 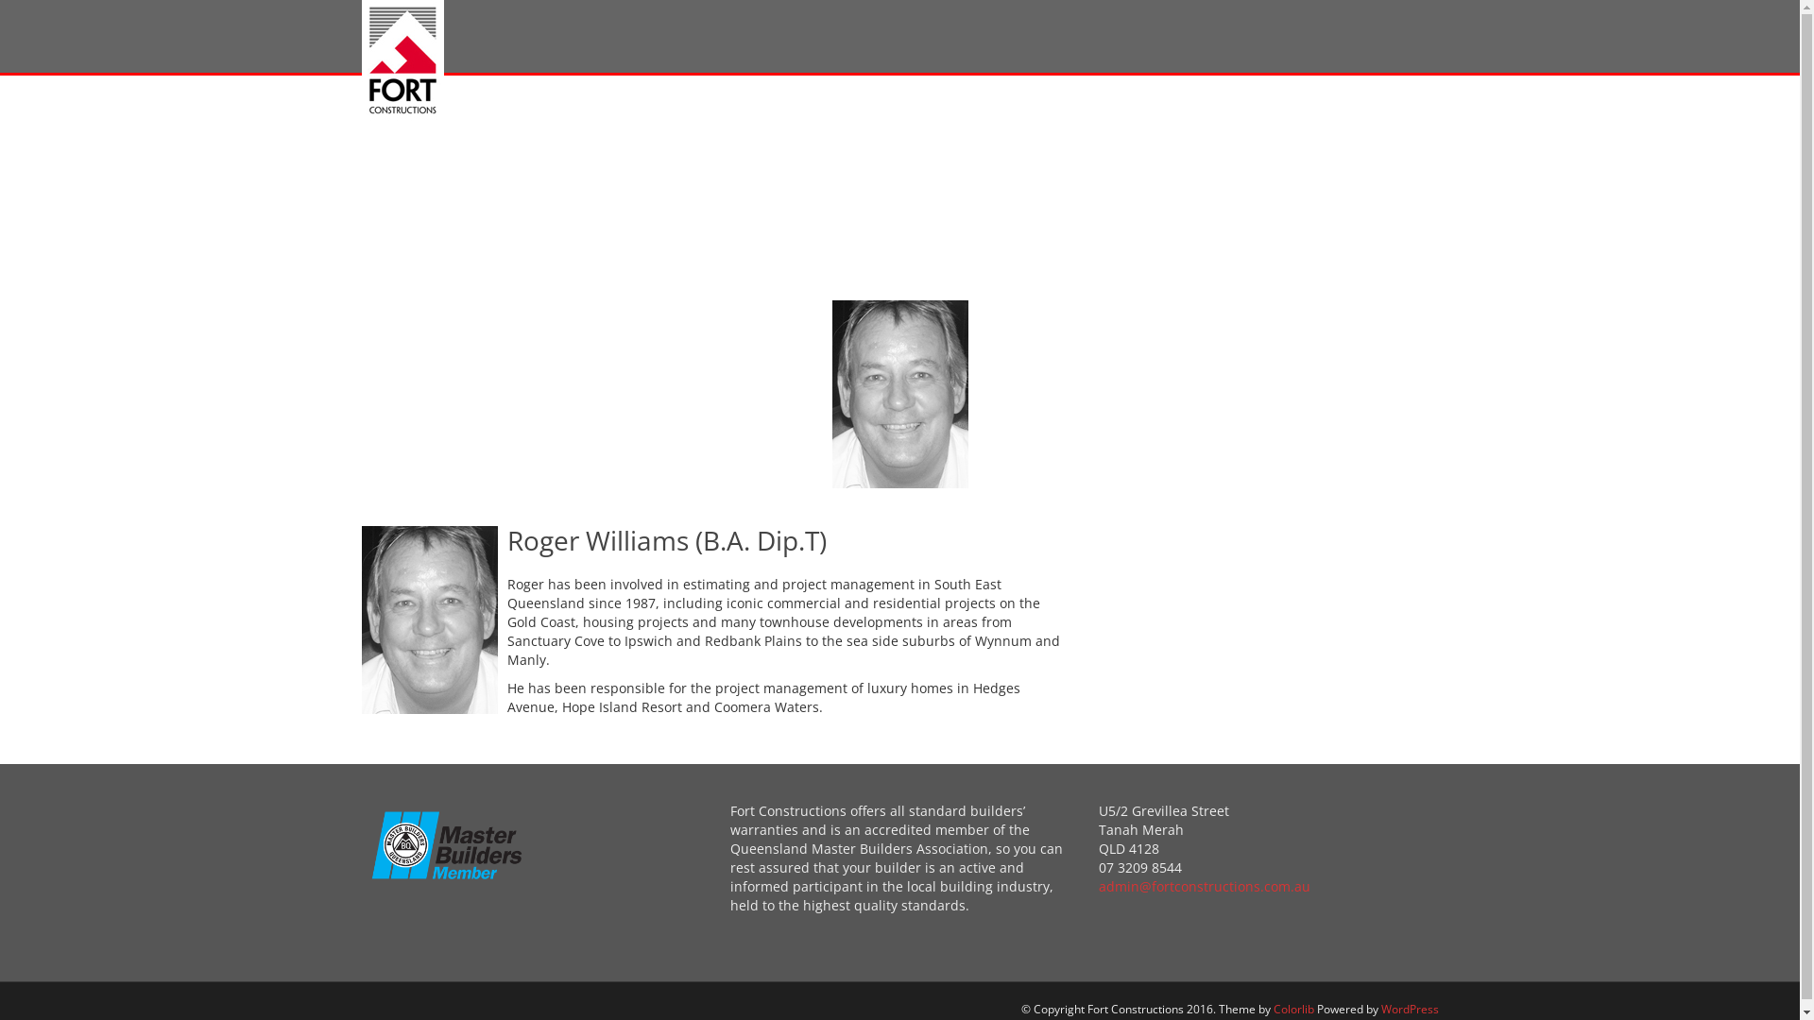 What do you see at coordinates (1410, 1009) in the screenshot?
I see `WordPress` at bounding box center [1410, 1009].